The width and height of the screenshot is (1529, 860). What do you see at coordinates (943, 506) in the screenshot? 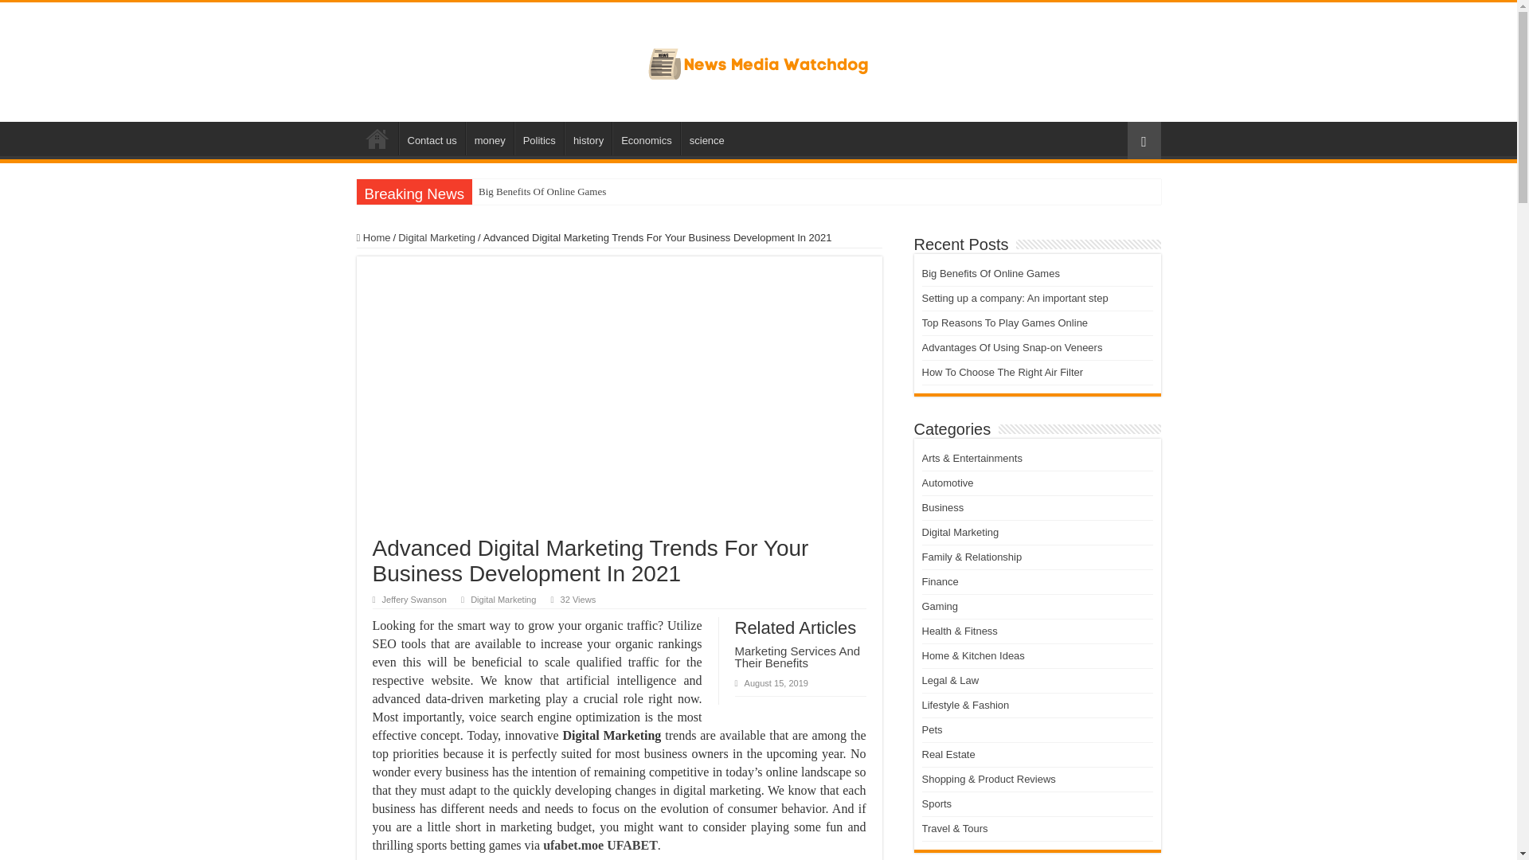
I see `Business` at bounding box center [943, 506].